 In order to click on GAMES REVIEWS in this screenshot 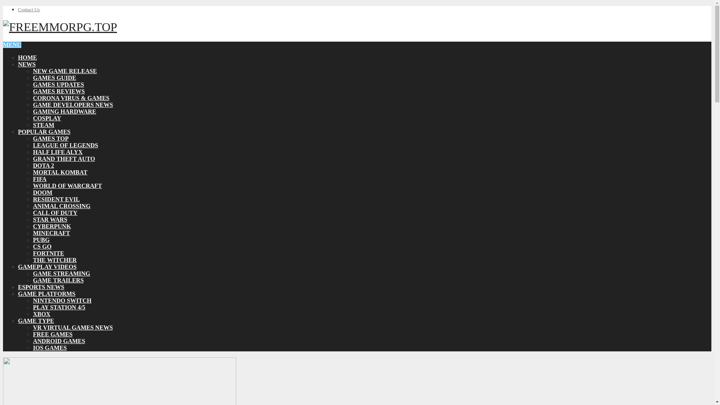, I will do `click(59, 91)`.